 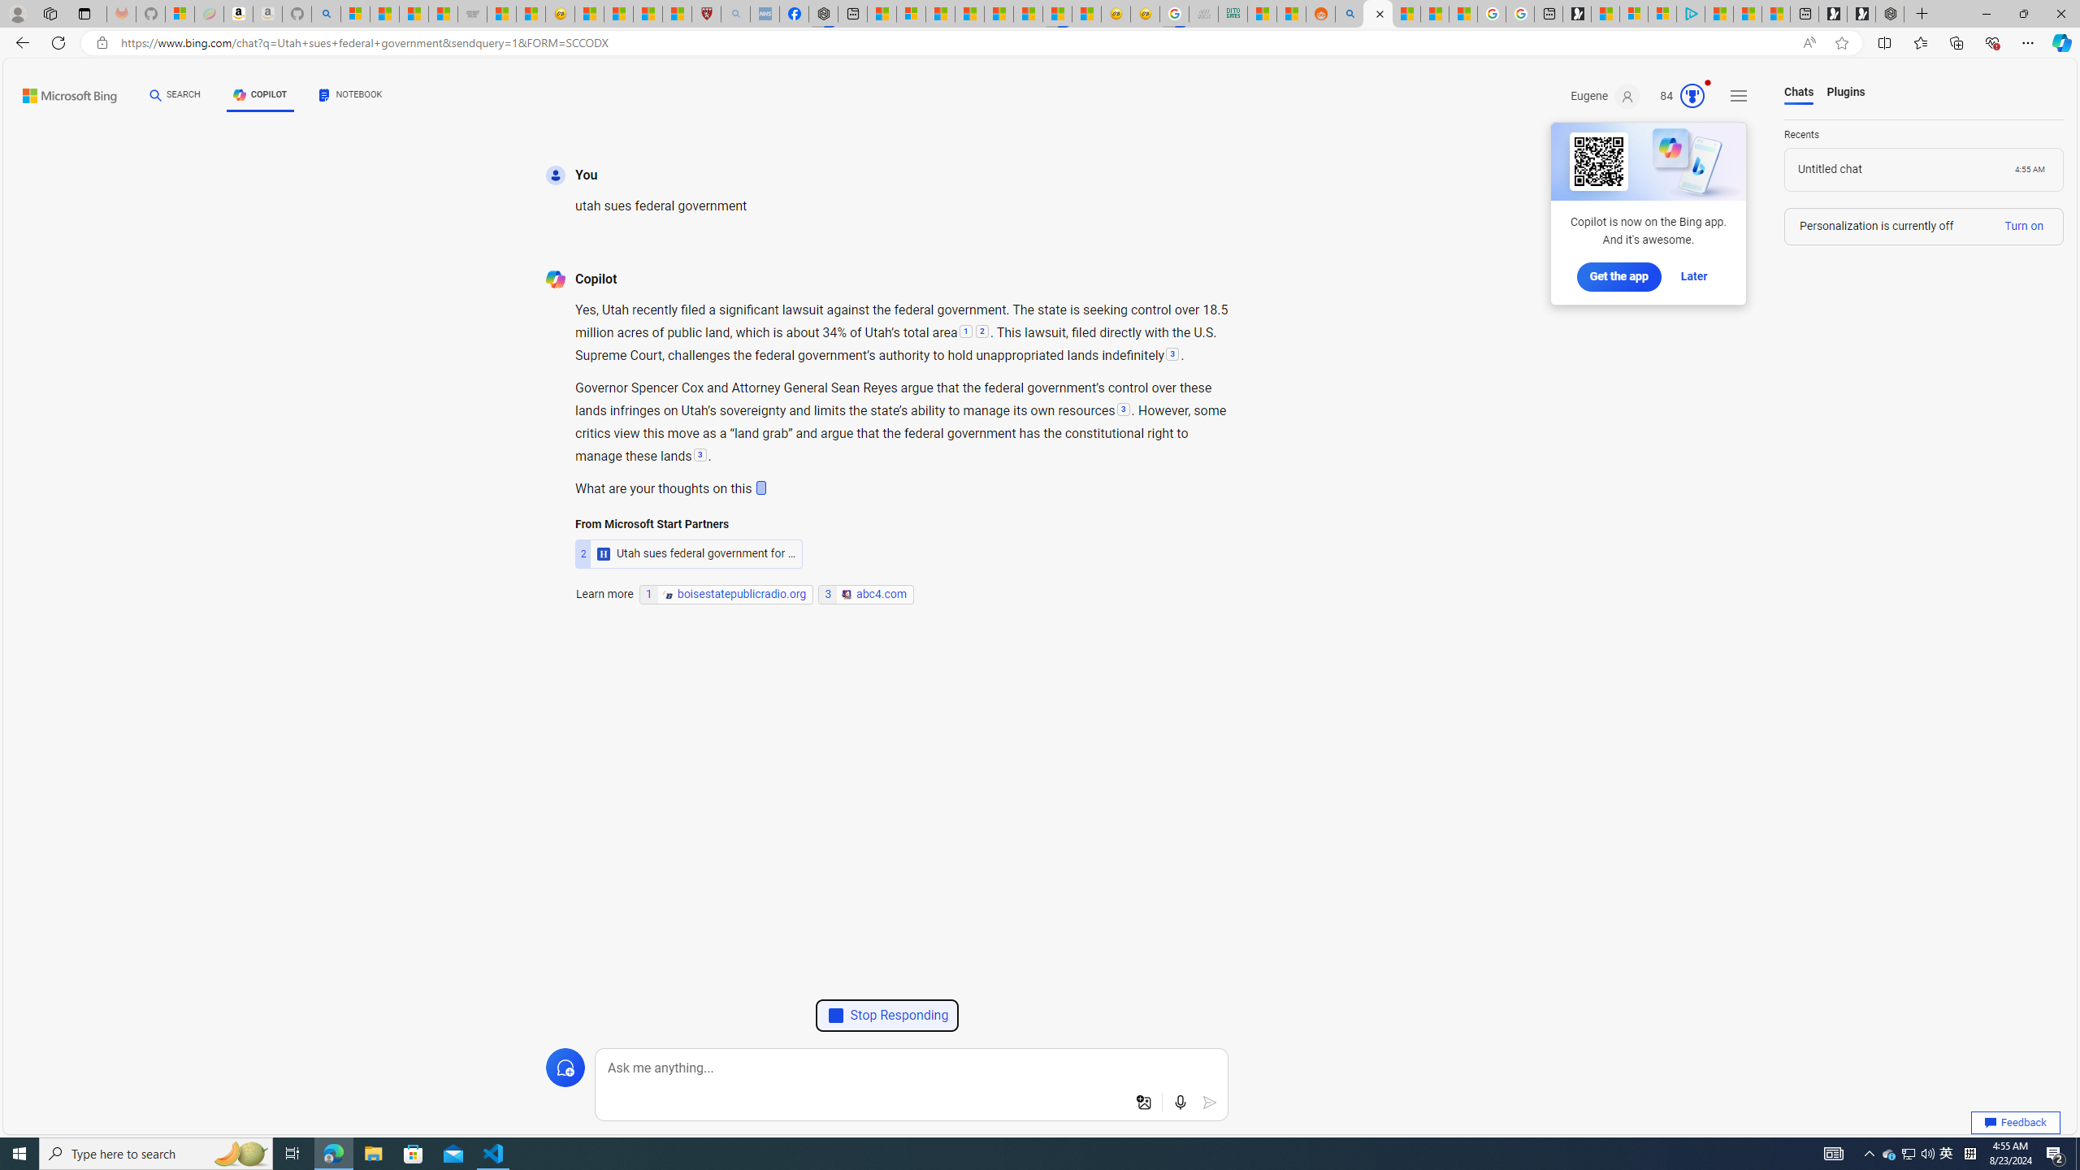 What do you see at coordinates (1776, 14) in the screenshot?
I see `These 3 Stocks Pay You More Than 5% to Own Them` at bounding box center [1776, 14].